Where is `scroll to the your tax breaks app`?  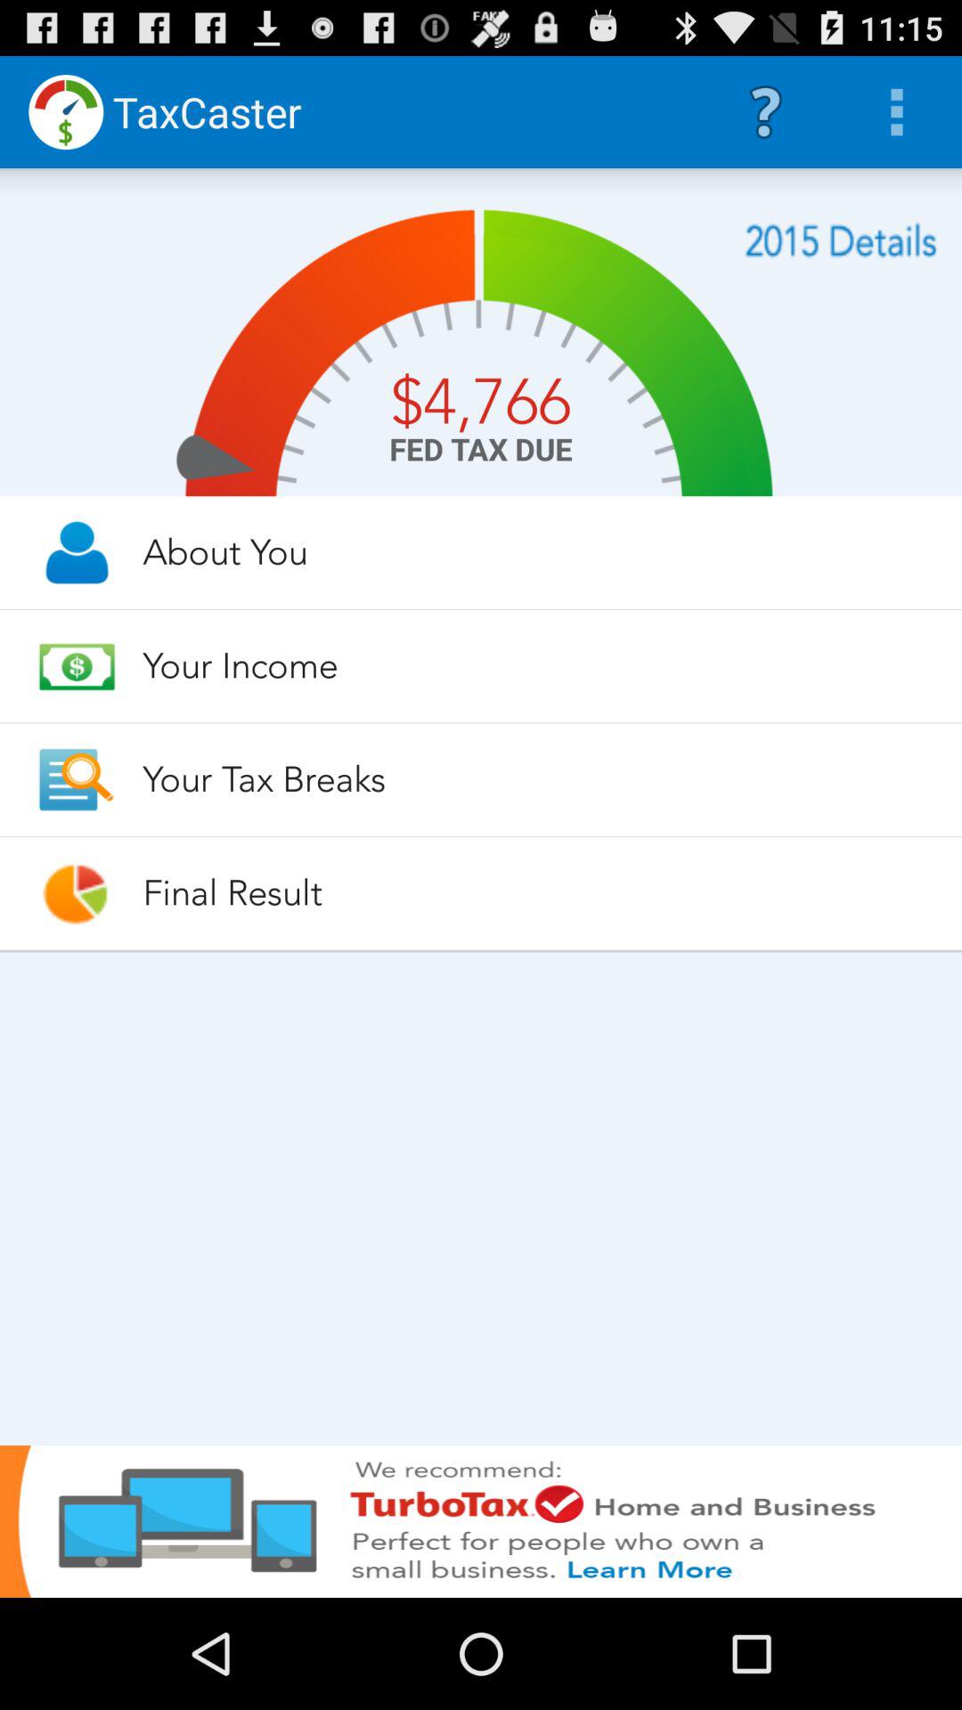 scroll to the your tax breaks app is located at coordinates (536, 779).